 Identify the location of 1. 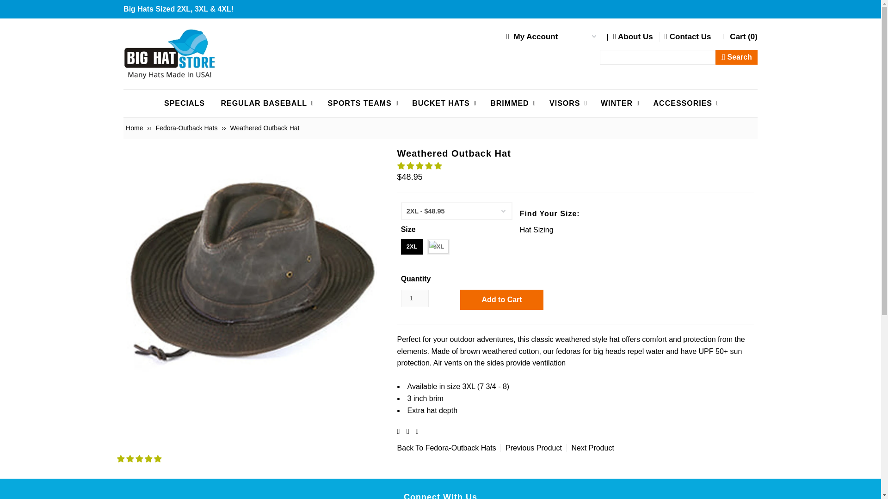
(415, 298).